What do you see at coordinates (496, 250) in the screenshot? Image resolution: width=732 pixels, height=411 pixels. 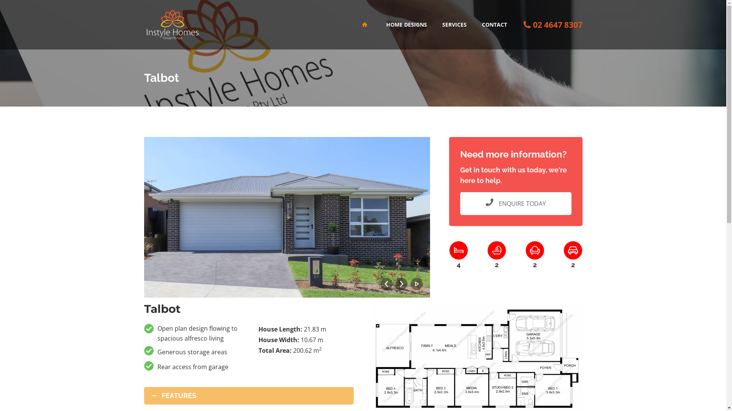 I see `Bath Rooms` at bounding box center [496, 250].